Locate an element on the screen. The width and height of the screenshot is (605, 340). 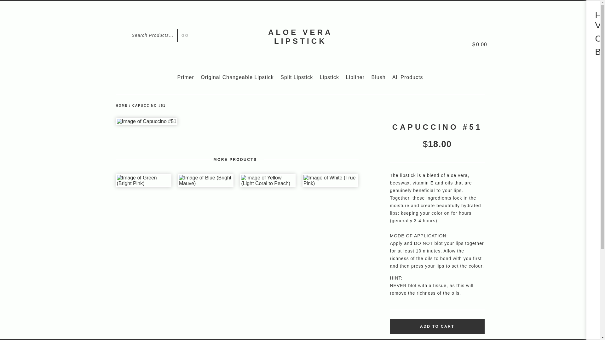
Lipstick is located at coordinates (329, 77).